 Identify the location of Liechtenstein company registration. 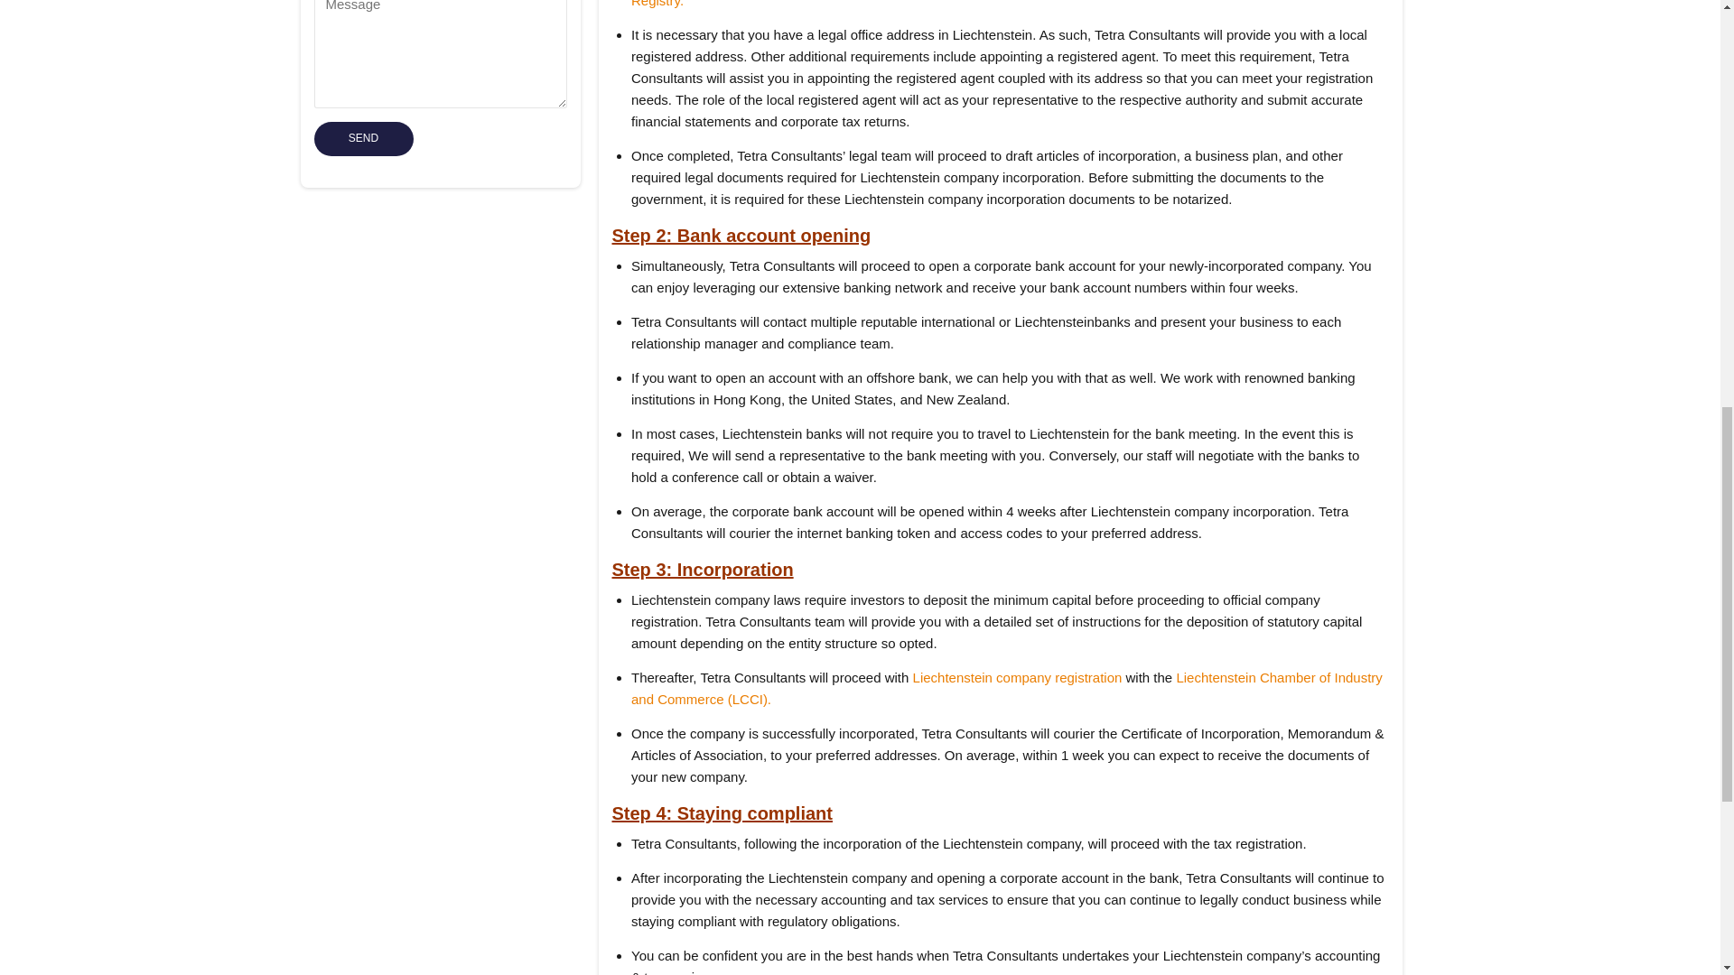
(1017, 677).